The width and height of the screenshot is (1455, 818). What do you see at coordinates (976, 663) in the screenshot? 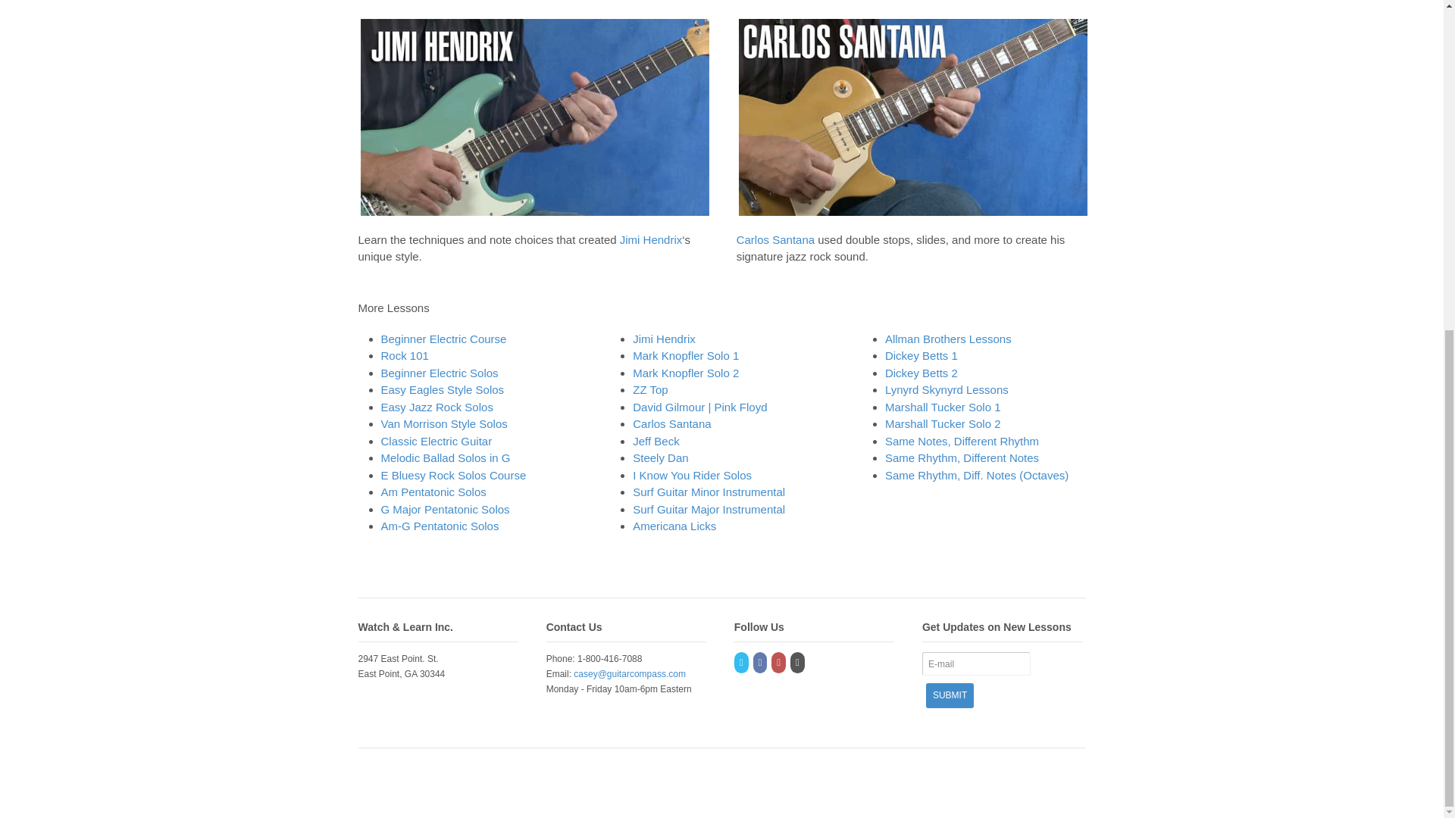
I see `E-mail` at bounding box center [976, 663].